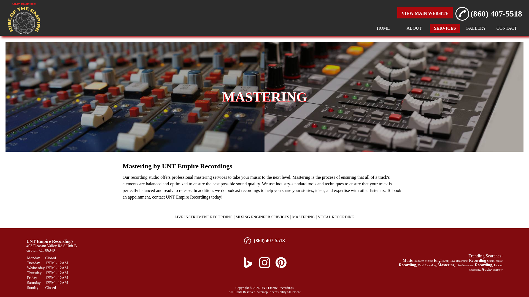 Image resolution: width=529 pixels, height=297 pixels. Describe the element at coordinates (262, 292) in the screenshot. I see `Sitemap.` at that location.